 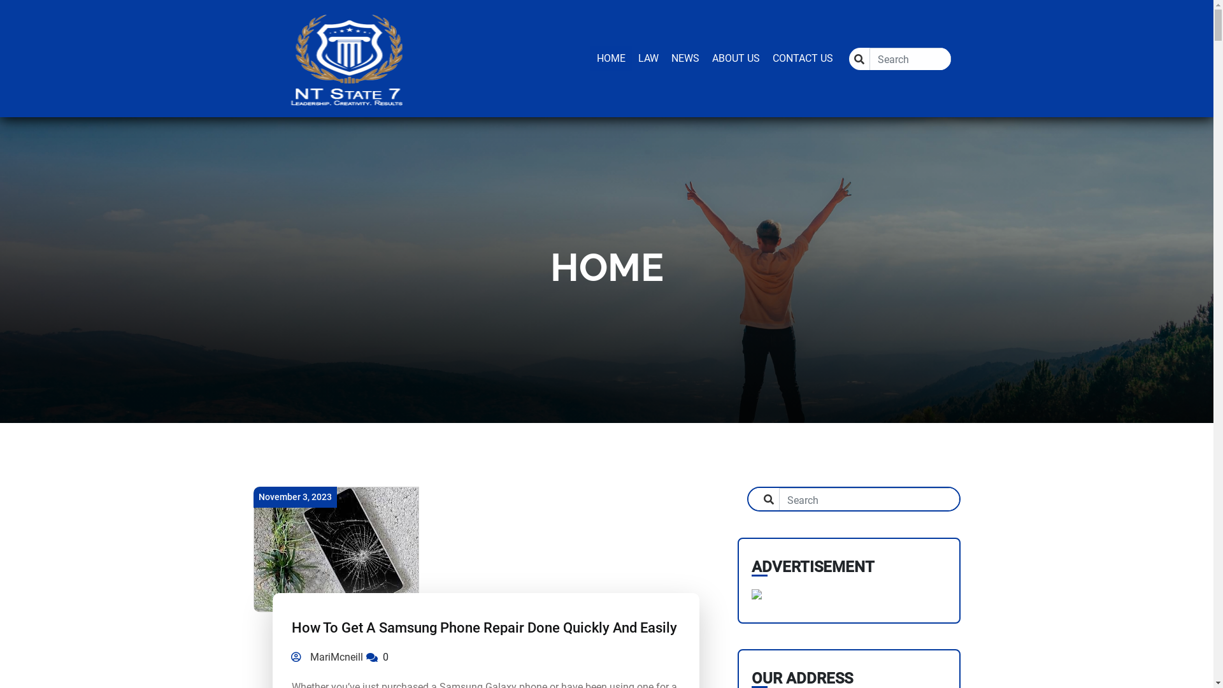 What do you see at coordinates (736, 59) in the screenshot?
I see `ABOUT US` at bounding box center [736, 59].